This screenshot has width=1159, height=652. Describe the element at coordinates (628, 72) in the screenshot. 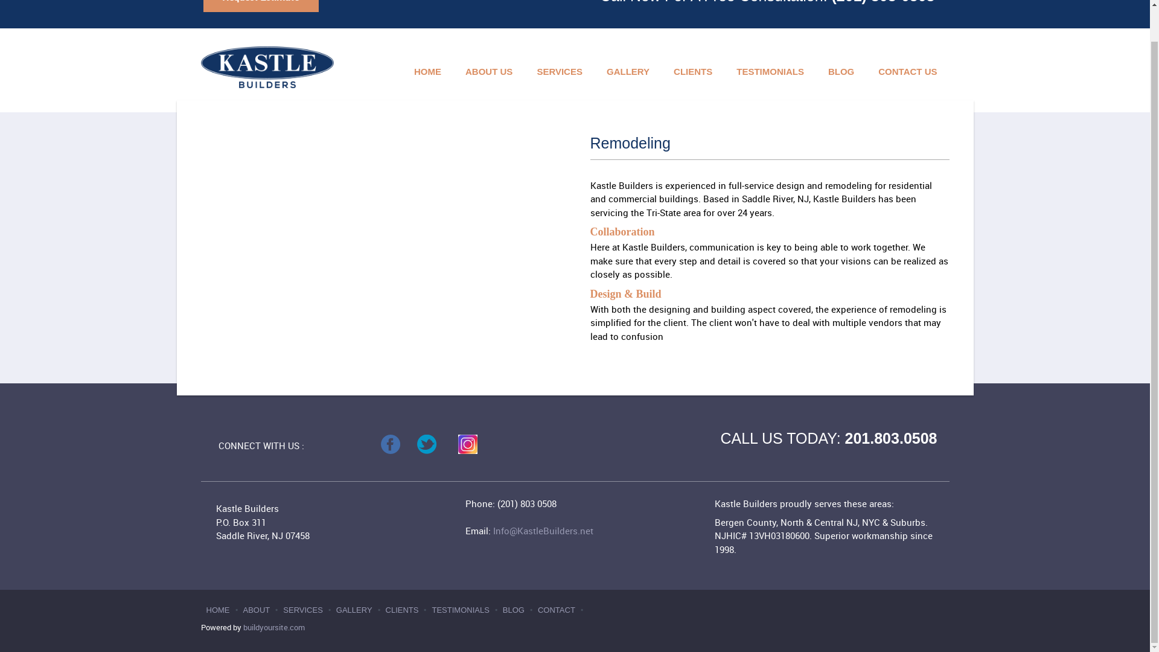

I see `GALLERY` at that location.